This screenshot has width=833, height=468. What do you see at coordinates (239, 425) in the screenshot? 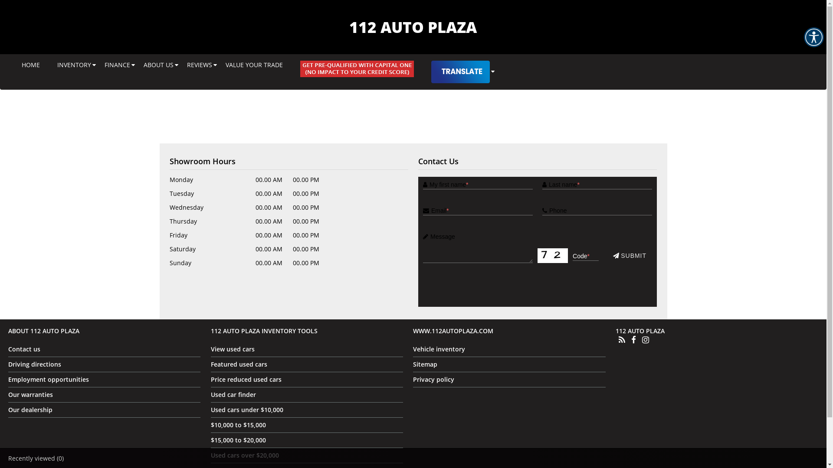
I see `$10,000 to $15,000` at bounding box center [239, 425].